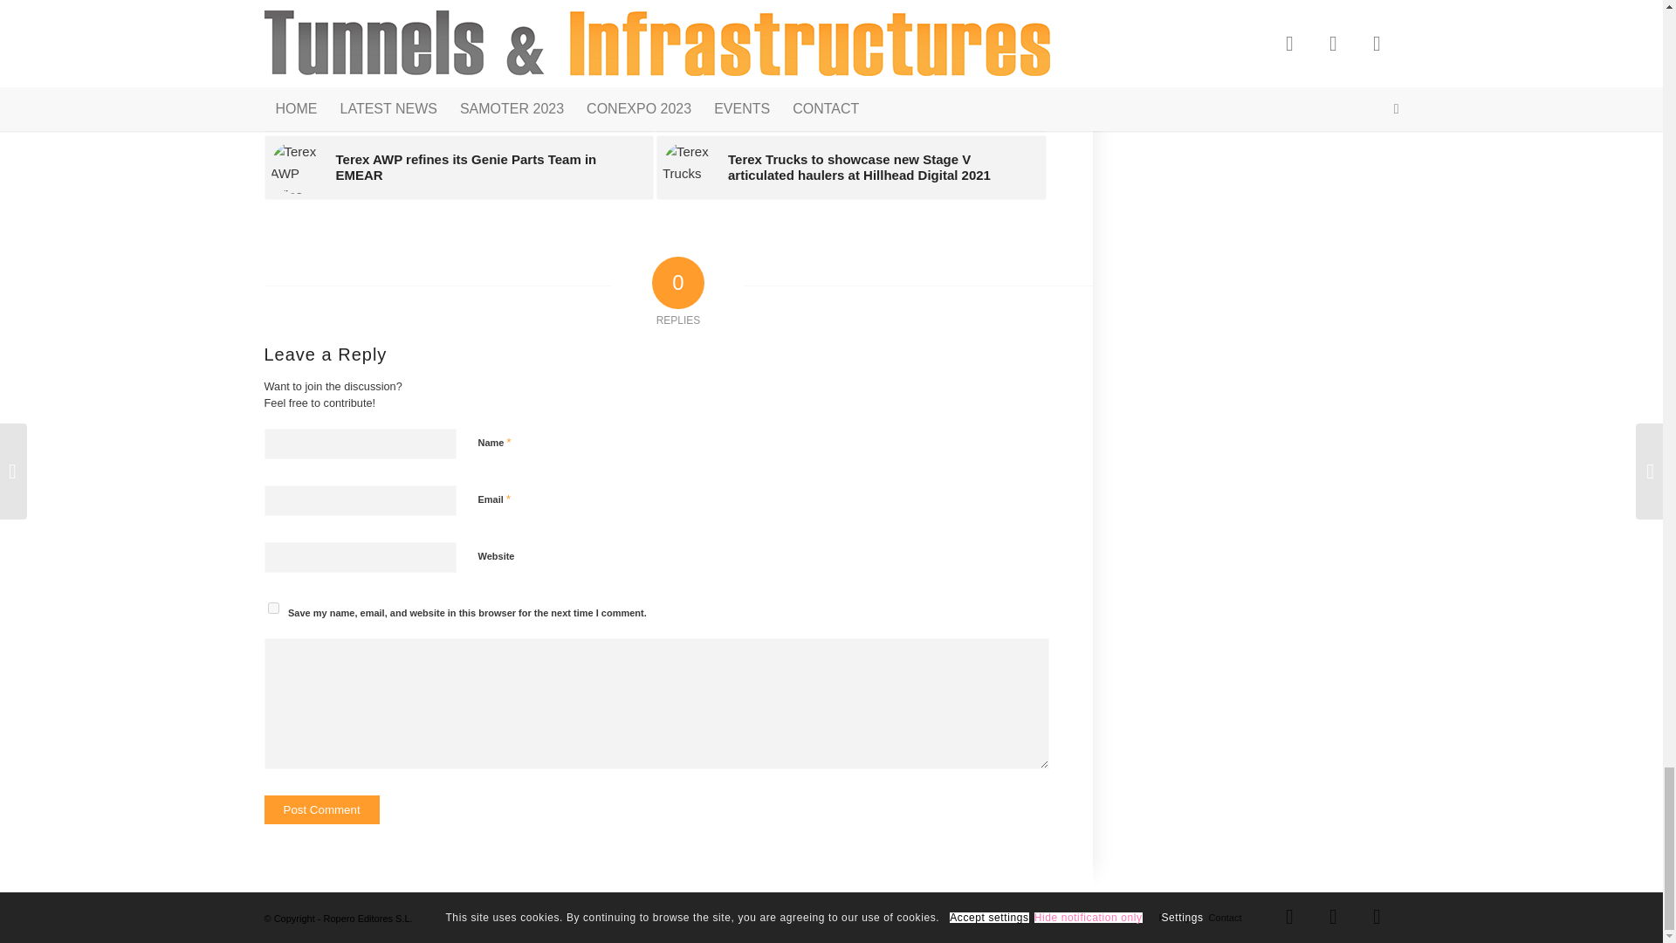 This screenshot has height=943, width=1676. What do you see at coordinates (487, 644) in the screenshot?
I see `1` at bounding box center [487, 644].